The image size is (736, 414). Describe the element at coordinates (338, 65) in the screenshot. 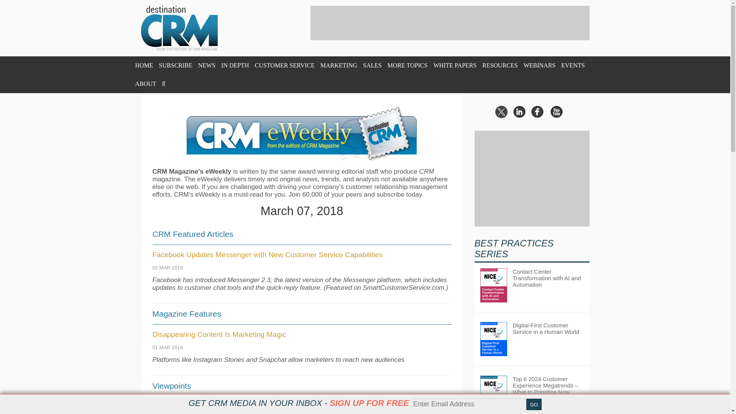

I see `MARKETING` at that location.